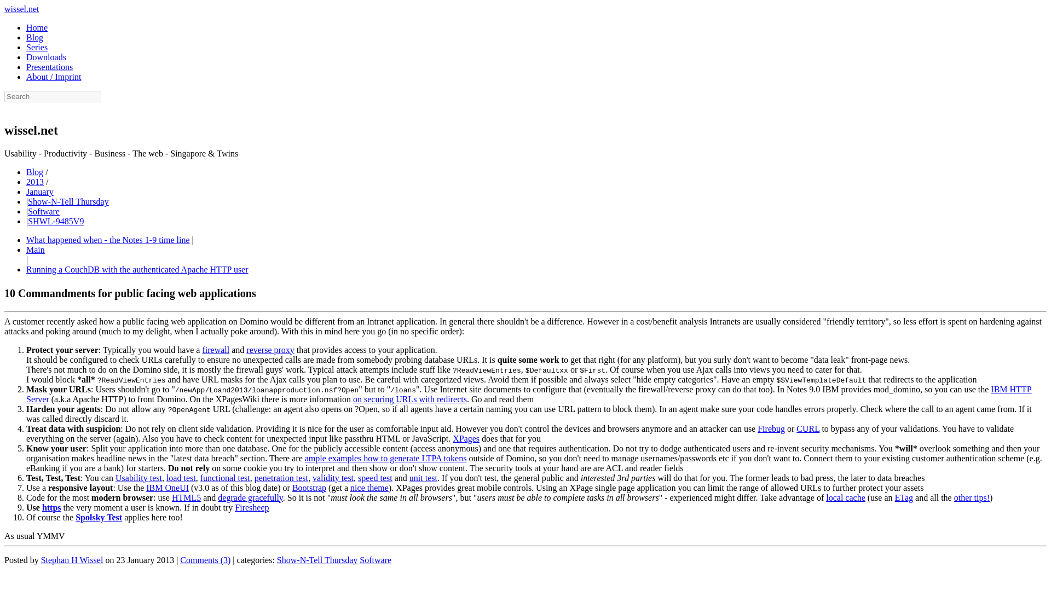  I want to click on load test, so click(181, 478).